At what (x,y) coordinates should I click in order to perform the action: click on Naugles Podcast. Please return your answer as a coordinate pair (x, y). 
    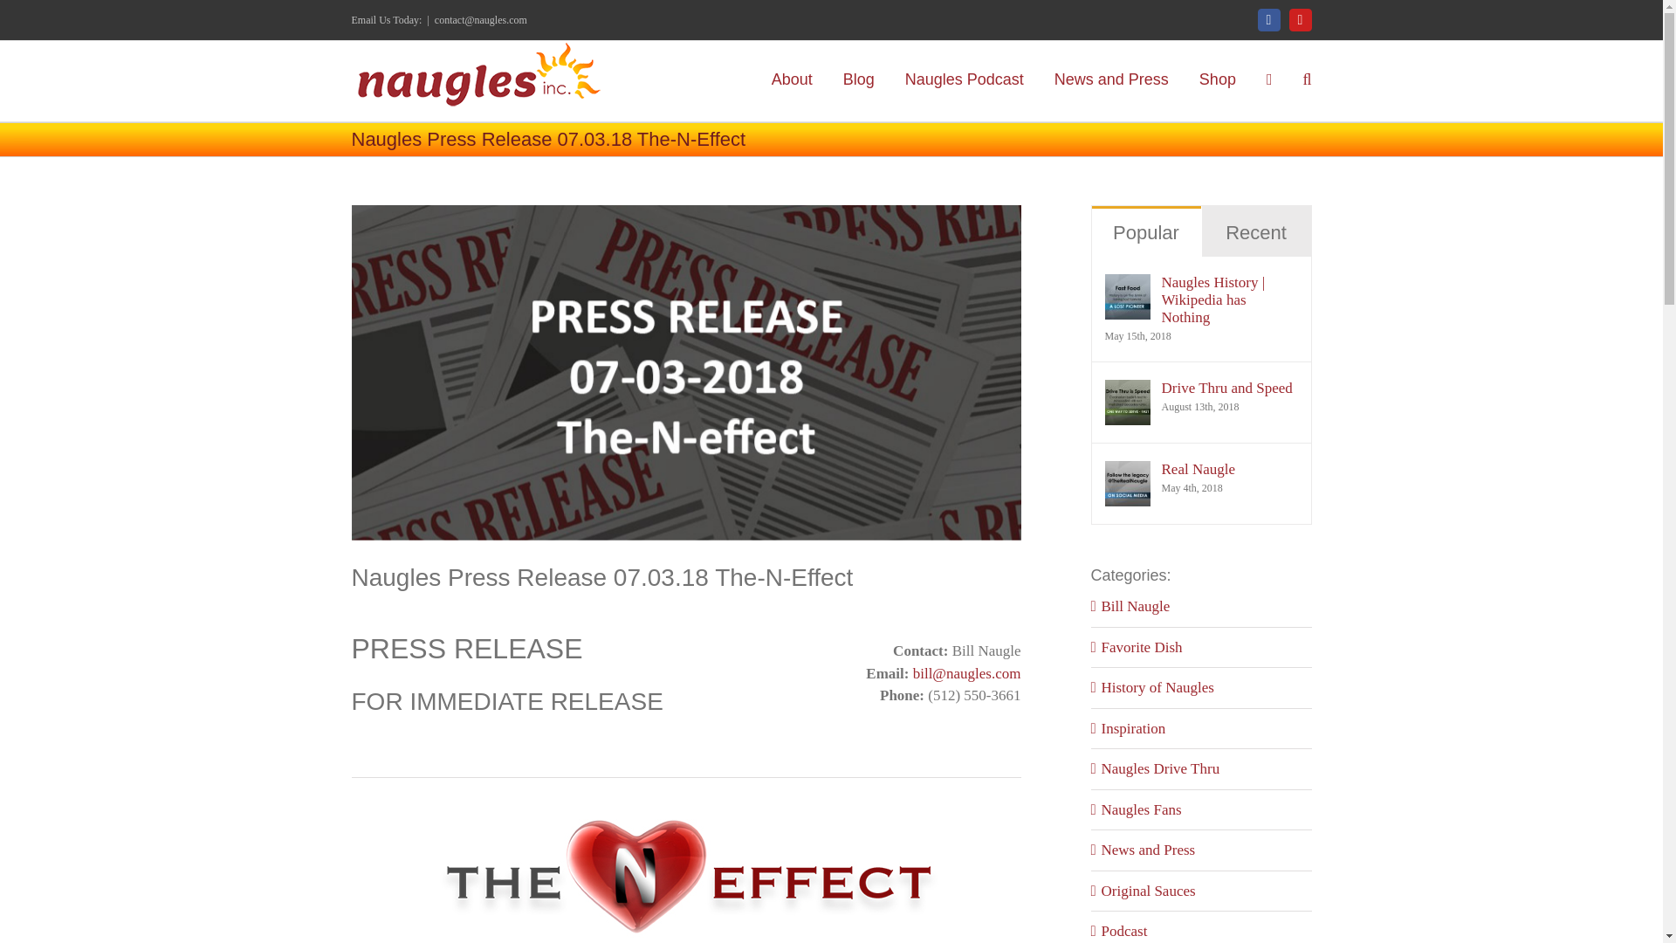
    Looking at the image, I should click on (964, 77).